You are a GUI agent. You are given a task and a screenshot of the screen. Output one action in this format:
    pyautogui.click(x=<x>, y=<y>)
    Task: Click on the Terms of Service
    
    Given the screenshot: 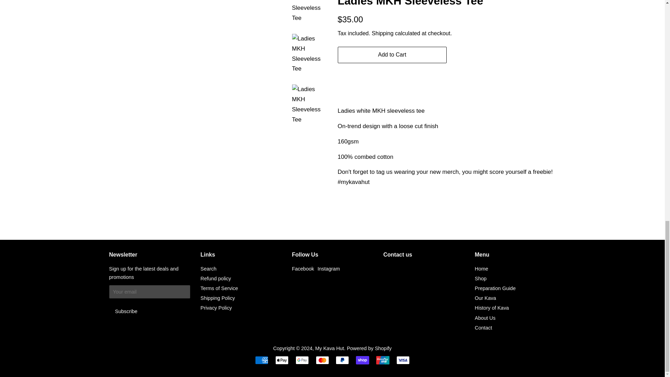 What is the action you would take?
    pyautogui.click(x=219, y=288)
    